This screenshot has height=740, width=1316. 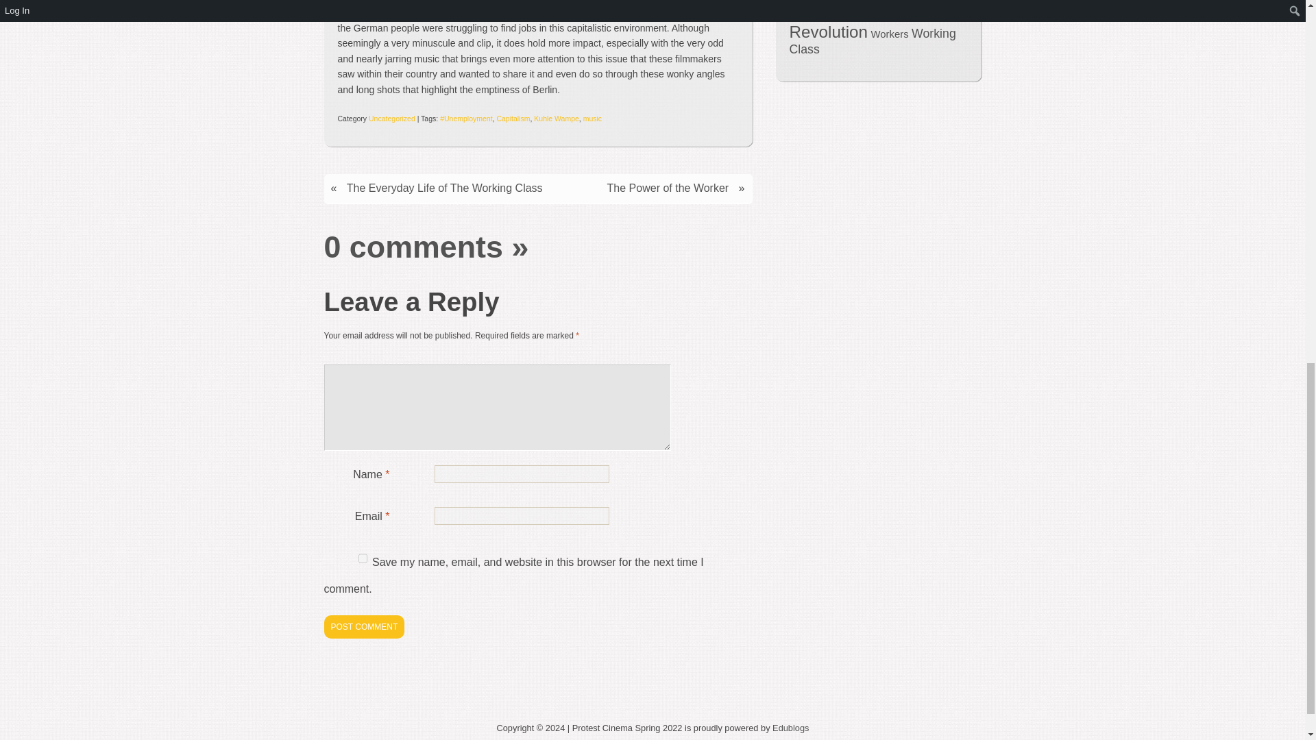 I want to click on The Everyday Life of The Working Class, so click(x=444, y=188).